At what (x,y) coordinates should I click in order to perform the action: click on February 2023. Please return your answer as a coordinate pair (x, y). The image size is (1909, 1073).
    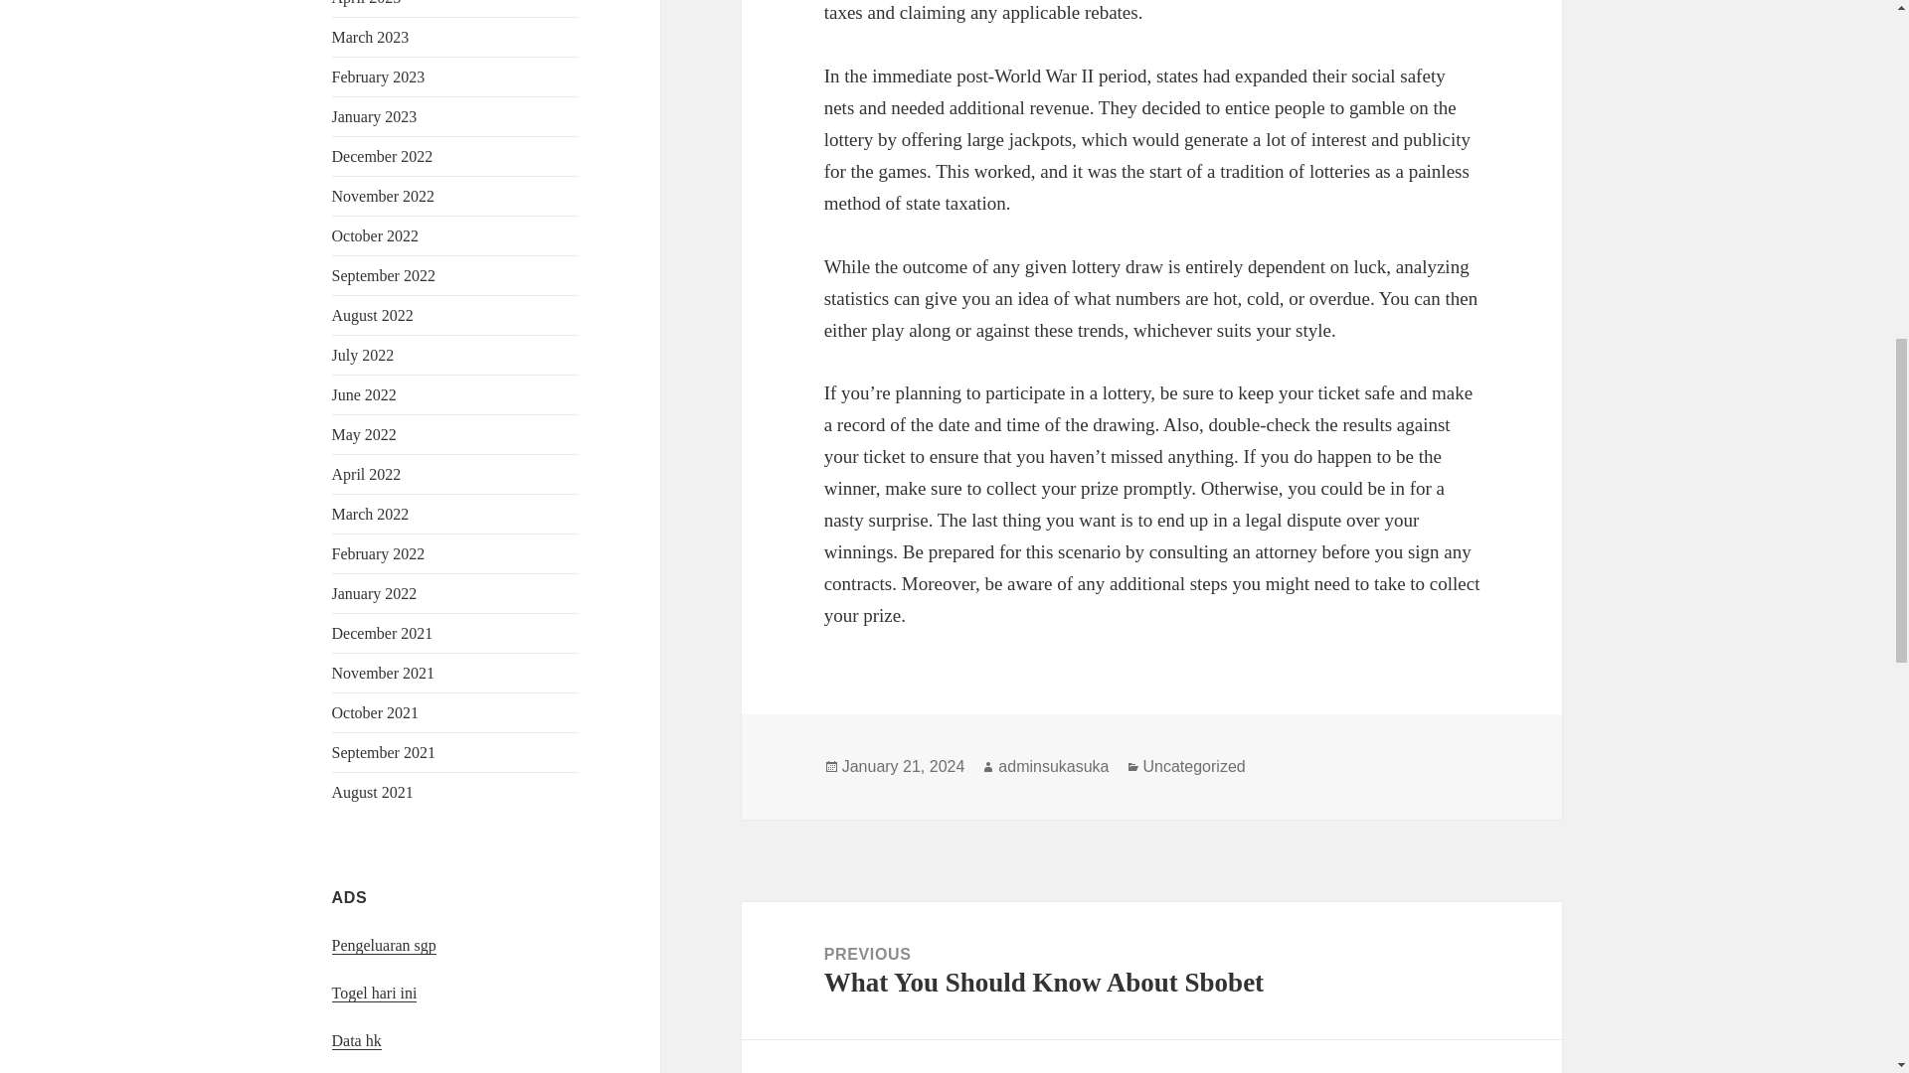
    Looking at the image, I should click on (379, 77).